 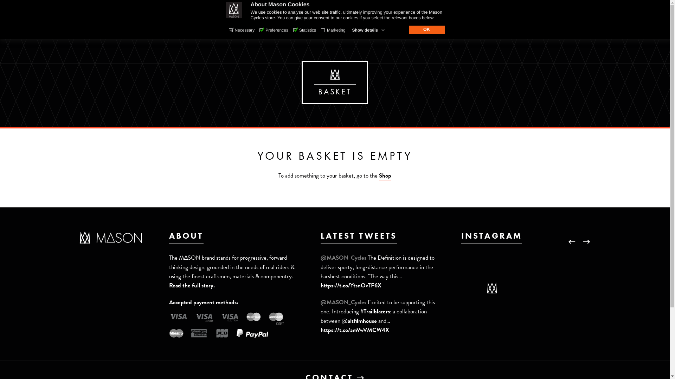 I want to click on ACCESSORIES + UPGRADES, so click(x=326, y=31).